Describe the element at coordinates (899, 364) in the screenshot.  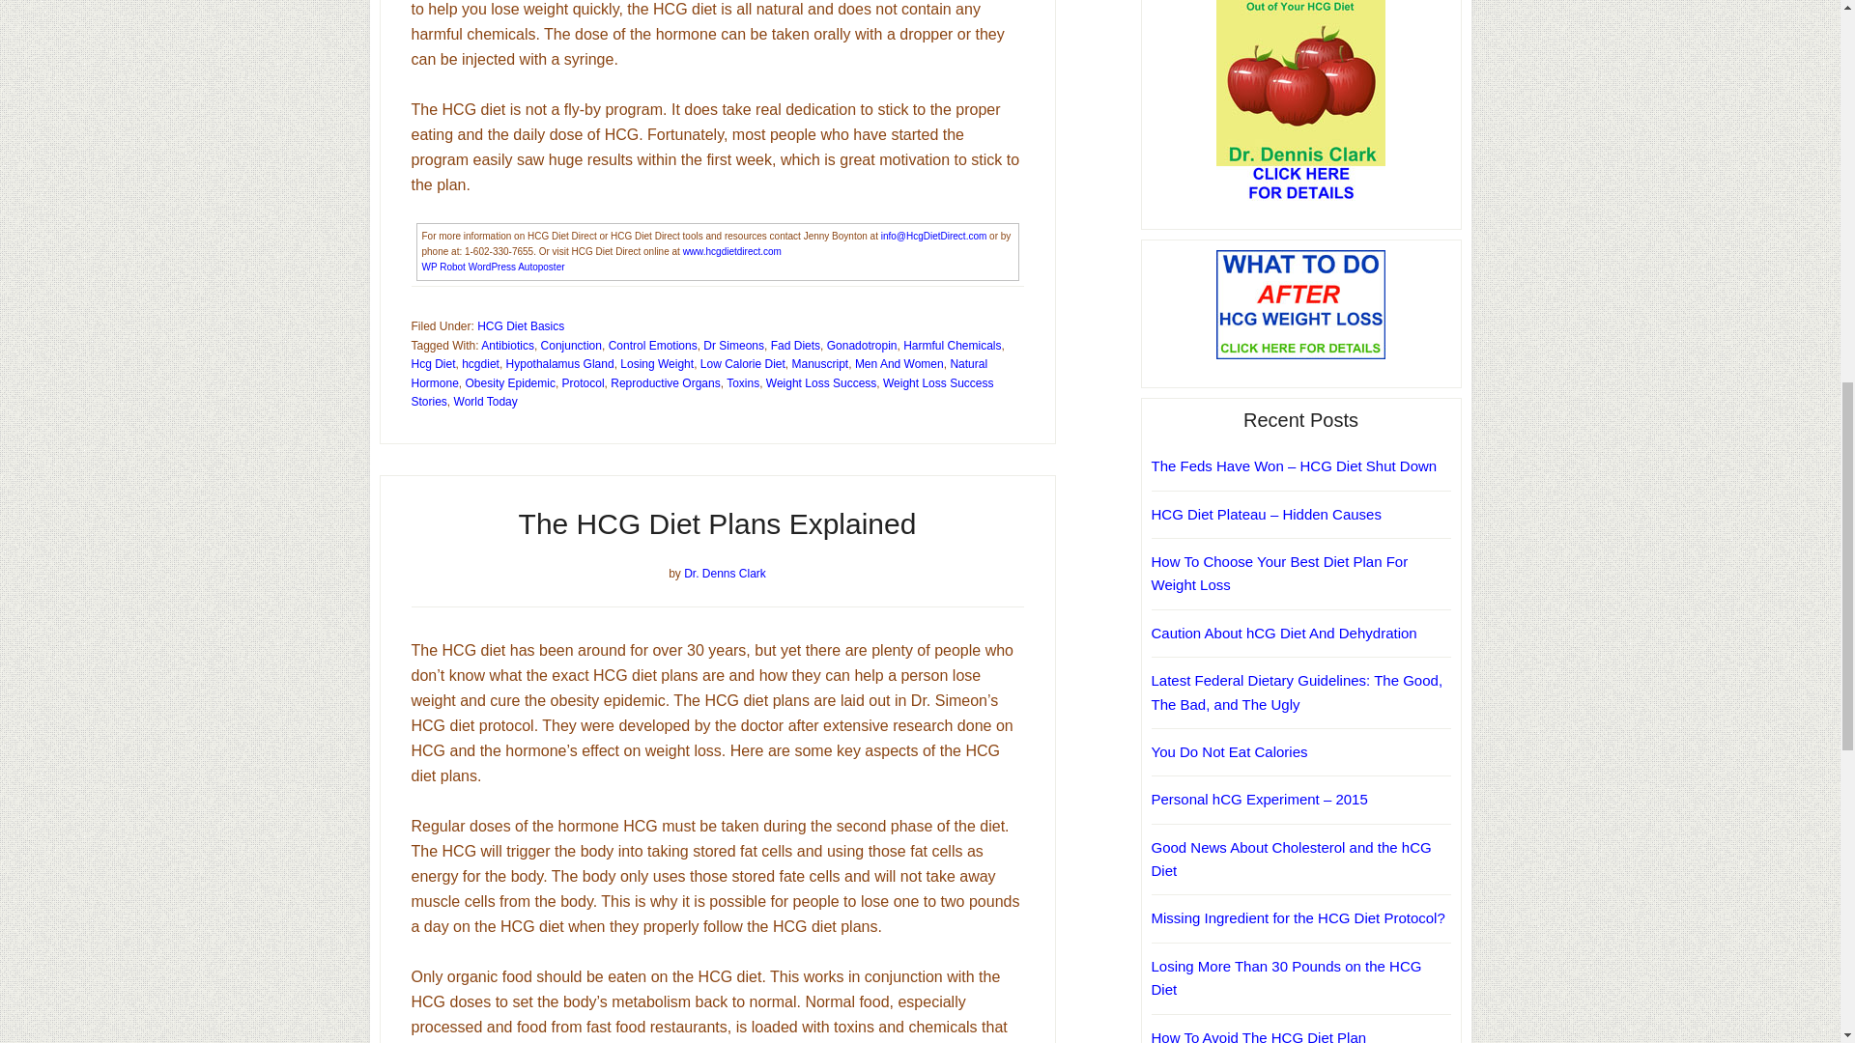
I see `Men And Women` at that location.